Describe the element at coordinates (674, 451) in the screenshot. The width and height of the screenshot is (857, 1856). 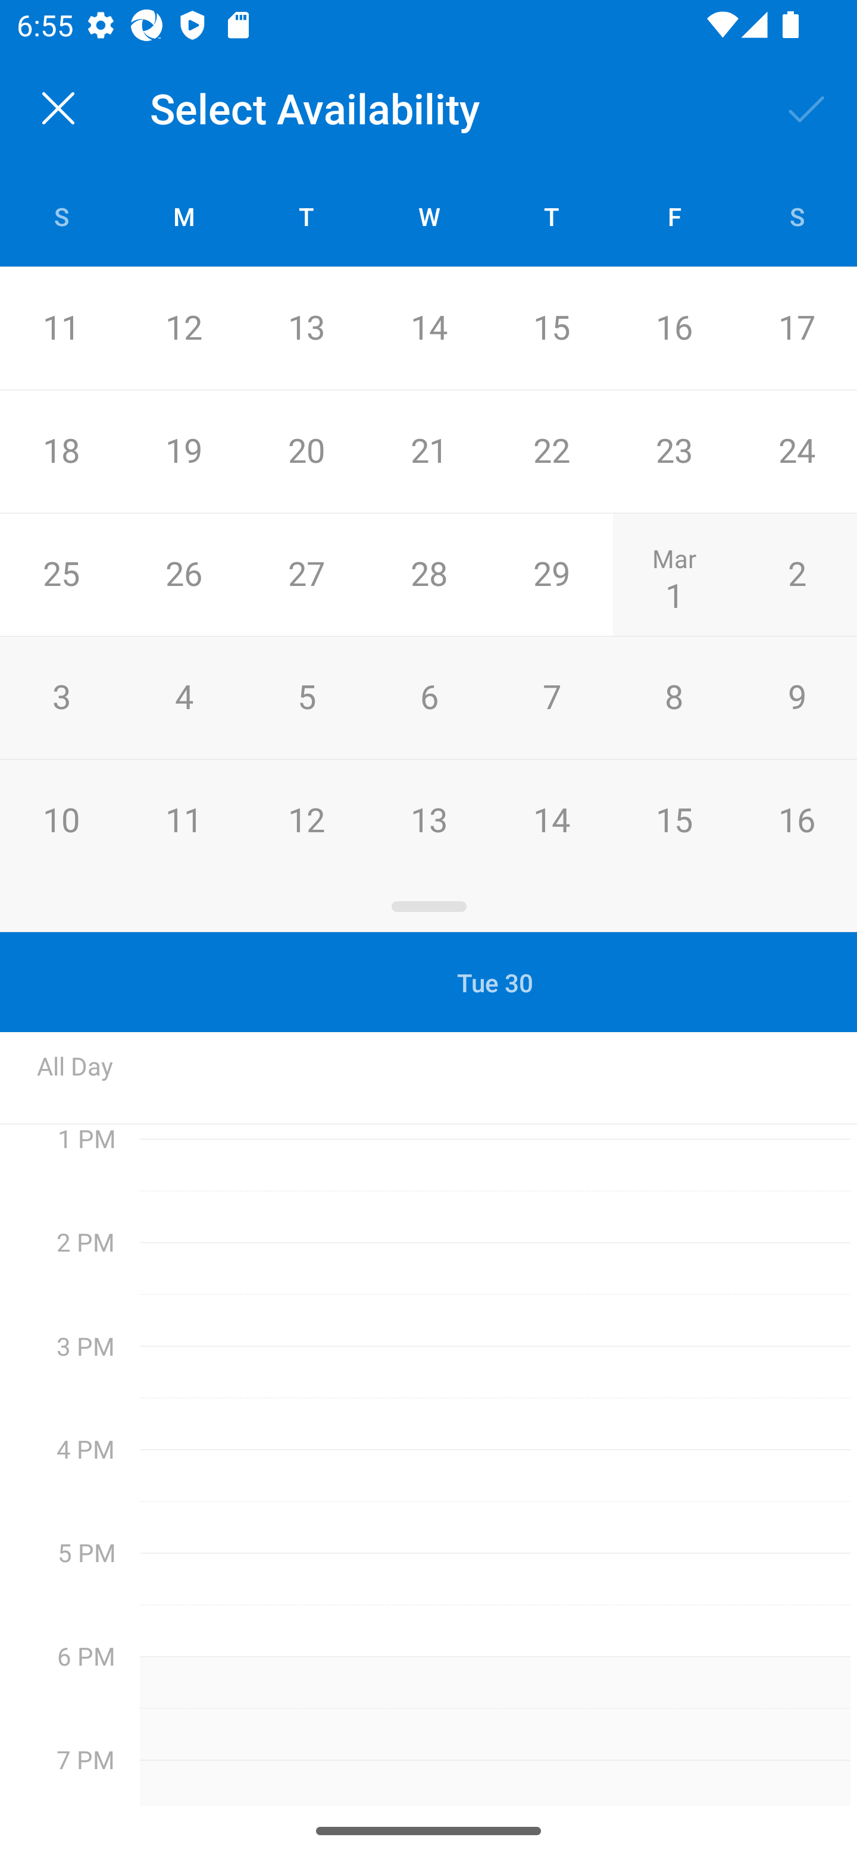
I see `23 Friday, February 23` at that location.